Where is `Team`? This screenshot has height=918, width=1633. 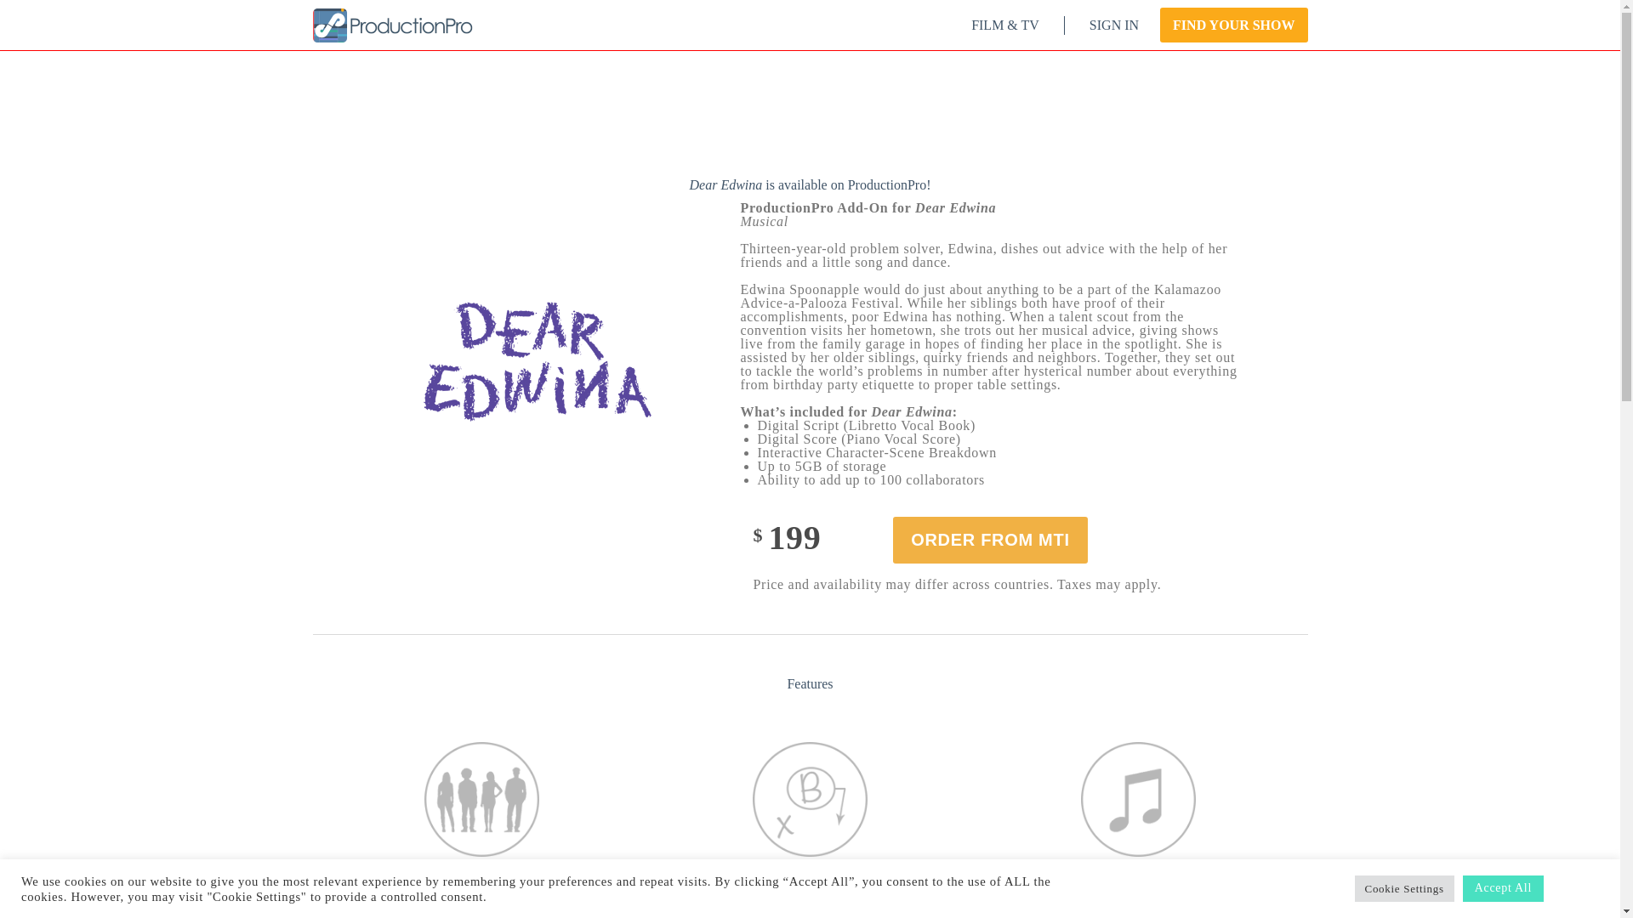 Team is located at coordinates (1225, 762).